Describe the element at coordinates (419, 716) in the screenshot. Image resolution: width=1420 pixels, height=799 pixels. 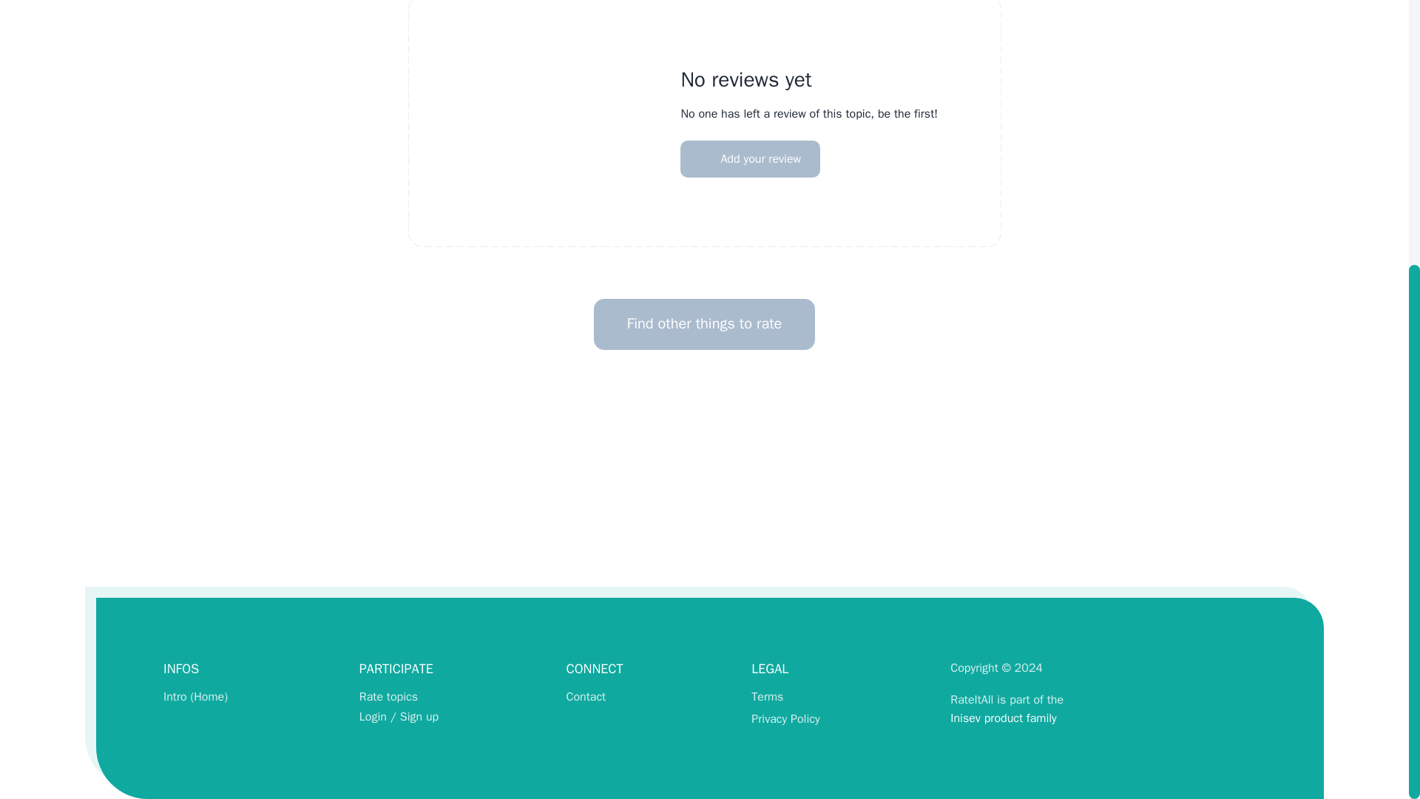
I see `Sign up` at that location.